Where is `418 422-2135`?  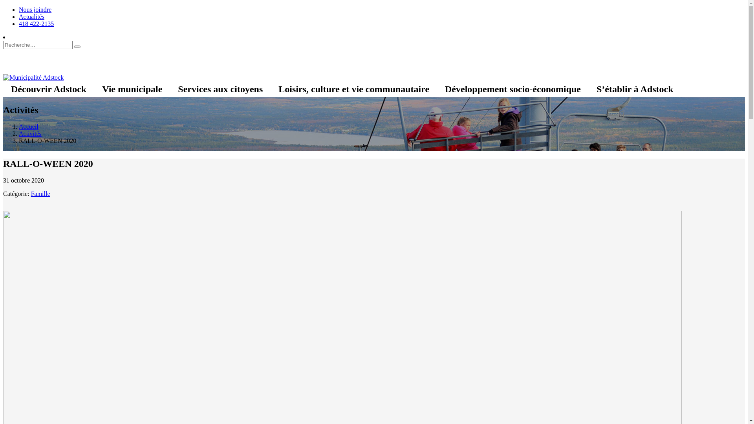
418 422-2135 is located at coordinates (36, 24).